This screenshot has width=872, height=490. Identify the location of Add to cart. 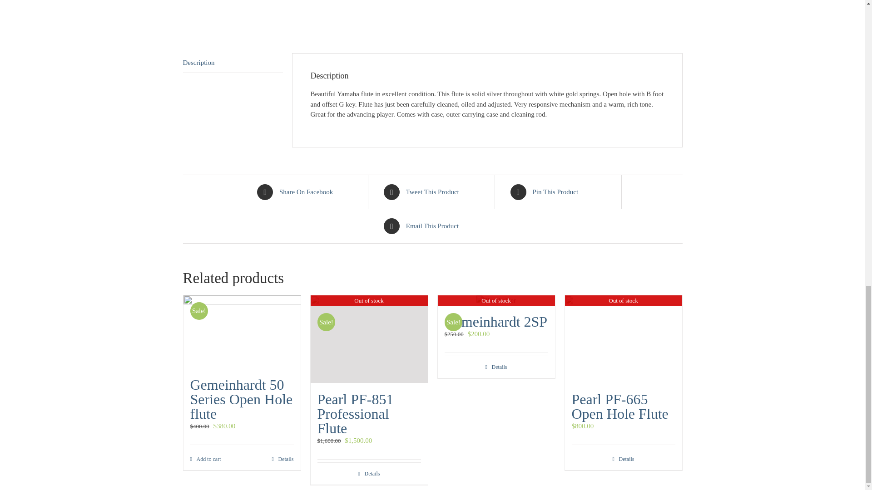
(233, 63).